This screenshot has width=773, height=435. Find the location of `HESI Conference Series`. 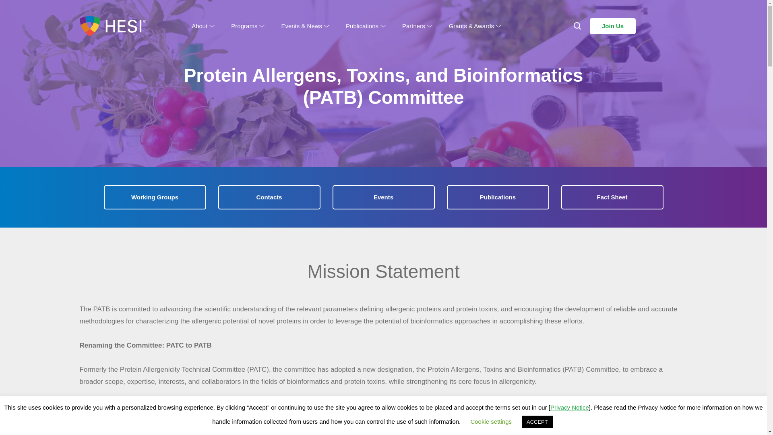

HESI Conference Series is located at coordinates (316, 39).